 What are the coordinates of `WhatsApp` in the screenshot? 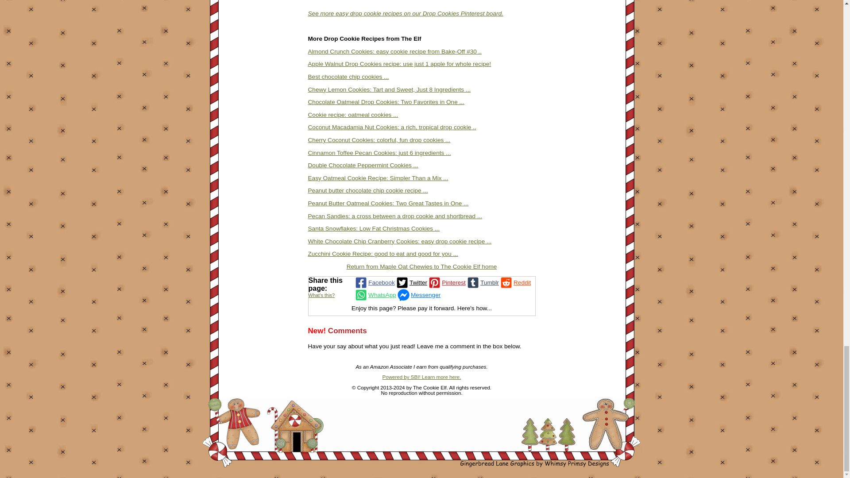 It's located at (375, 295).